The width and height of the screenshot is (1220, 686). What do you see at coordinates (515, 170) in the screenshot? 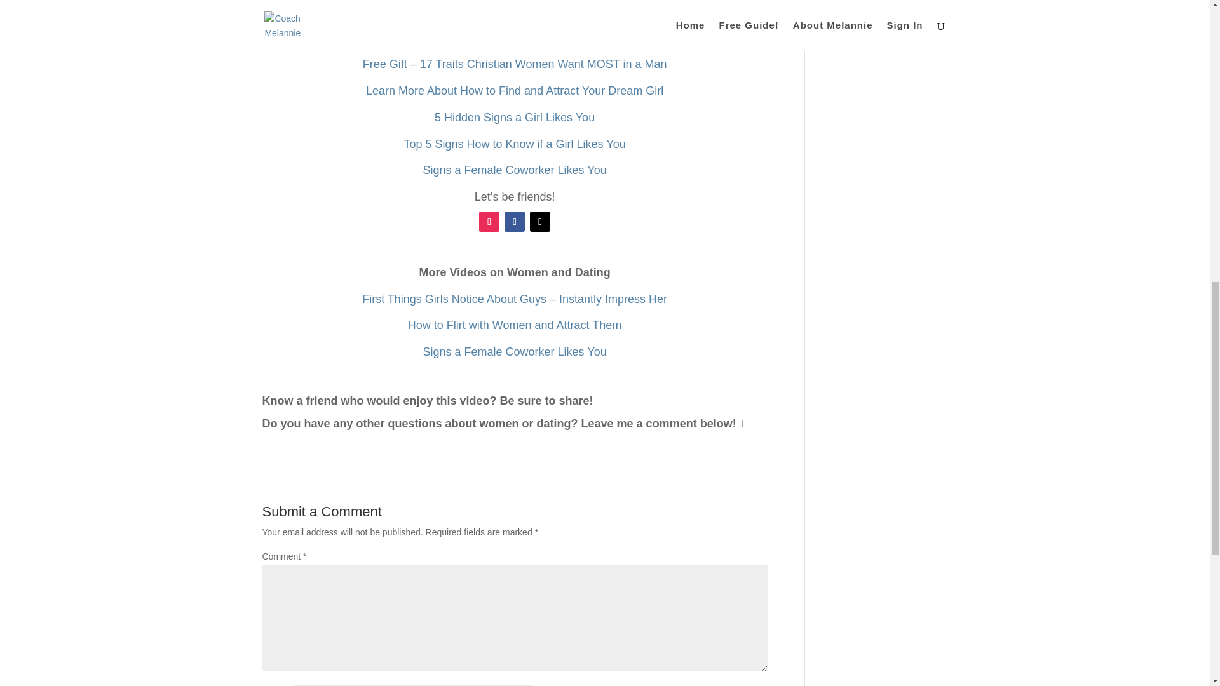
I see `Signs a Female Coworker Likes You` at bounding box center [515, 170].